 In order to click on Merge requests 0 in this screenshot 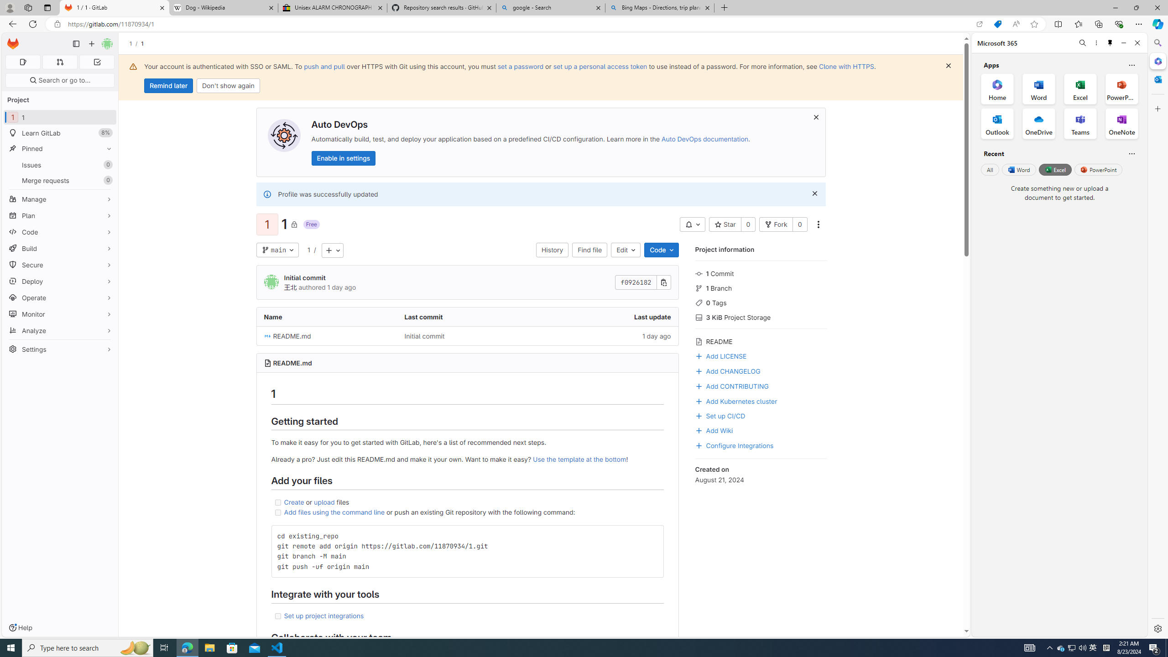, I will do `click(59, 62)`.